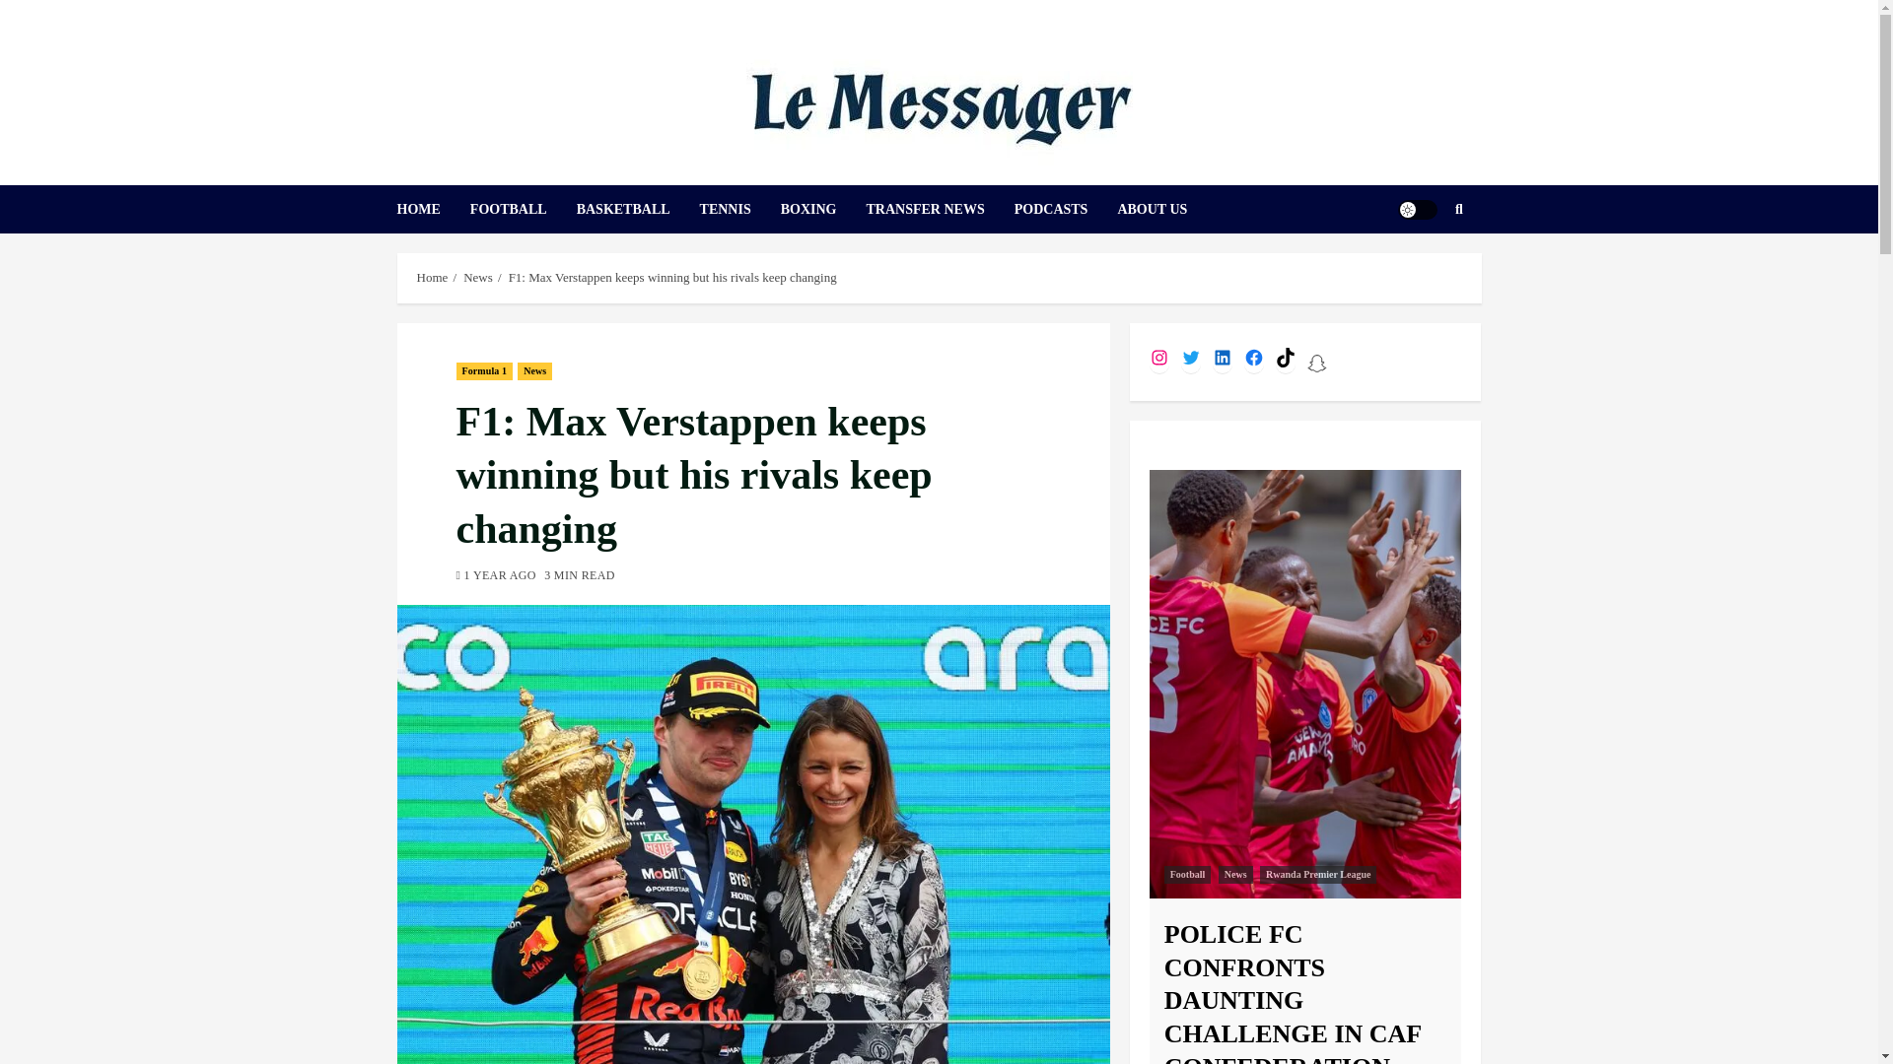 This screenshot has height=1064, width=1893. Describe the element at coordinates (523, 209) in the screenshot. I see `FOOTBALL` at that location.